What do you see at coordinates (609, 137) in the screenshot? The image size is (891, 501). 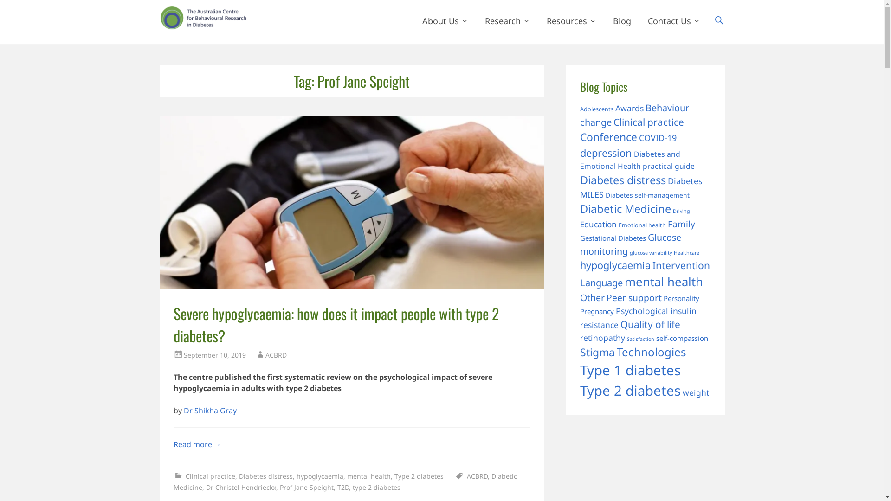 I see `Conference` at bounding box center [609, 137].